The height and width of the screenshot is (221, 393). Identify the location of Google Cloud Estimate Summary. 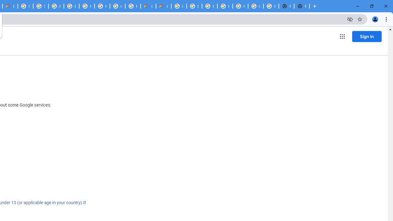
(164, 6).